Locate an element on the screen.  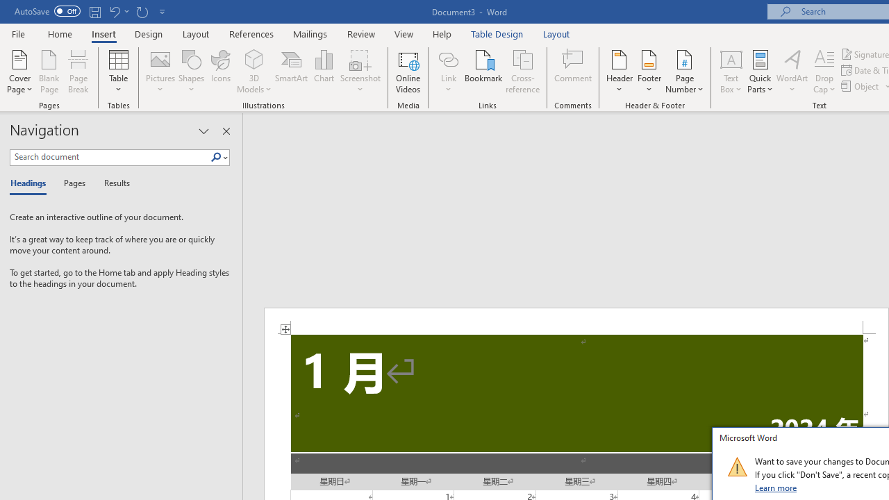
Icons is located at coordinates (221, 71).